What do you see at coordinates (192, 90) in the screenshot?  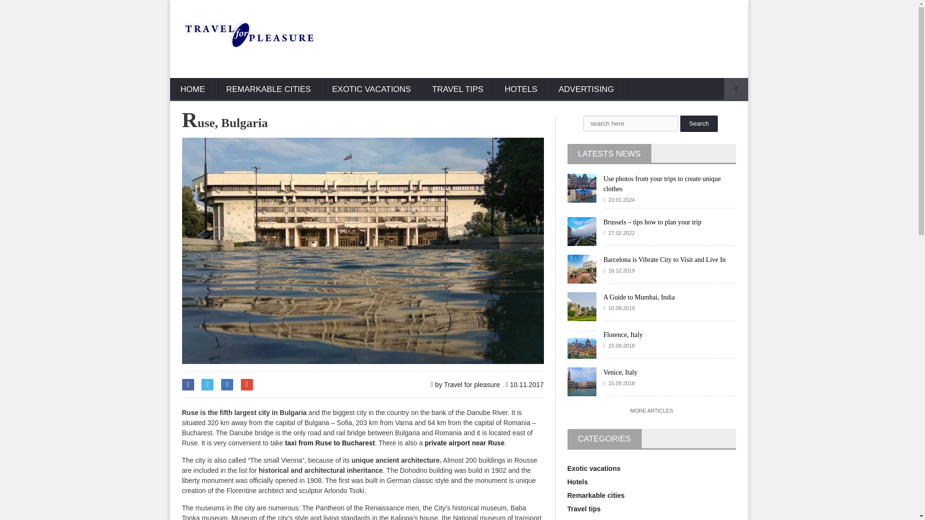 I see `HOME` at bounding box center [192, 90].